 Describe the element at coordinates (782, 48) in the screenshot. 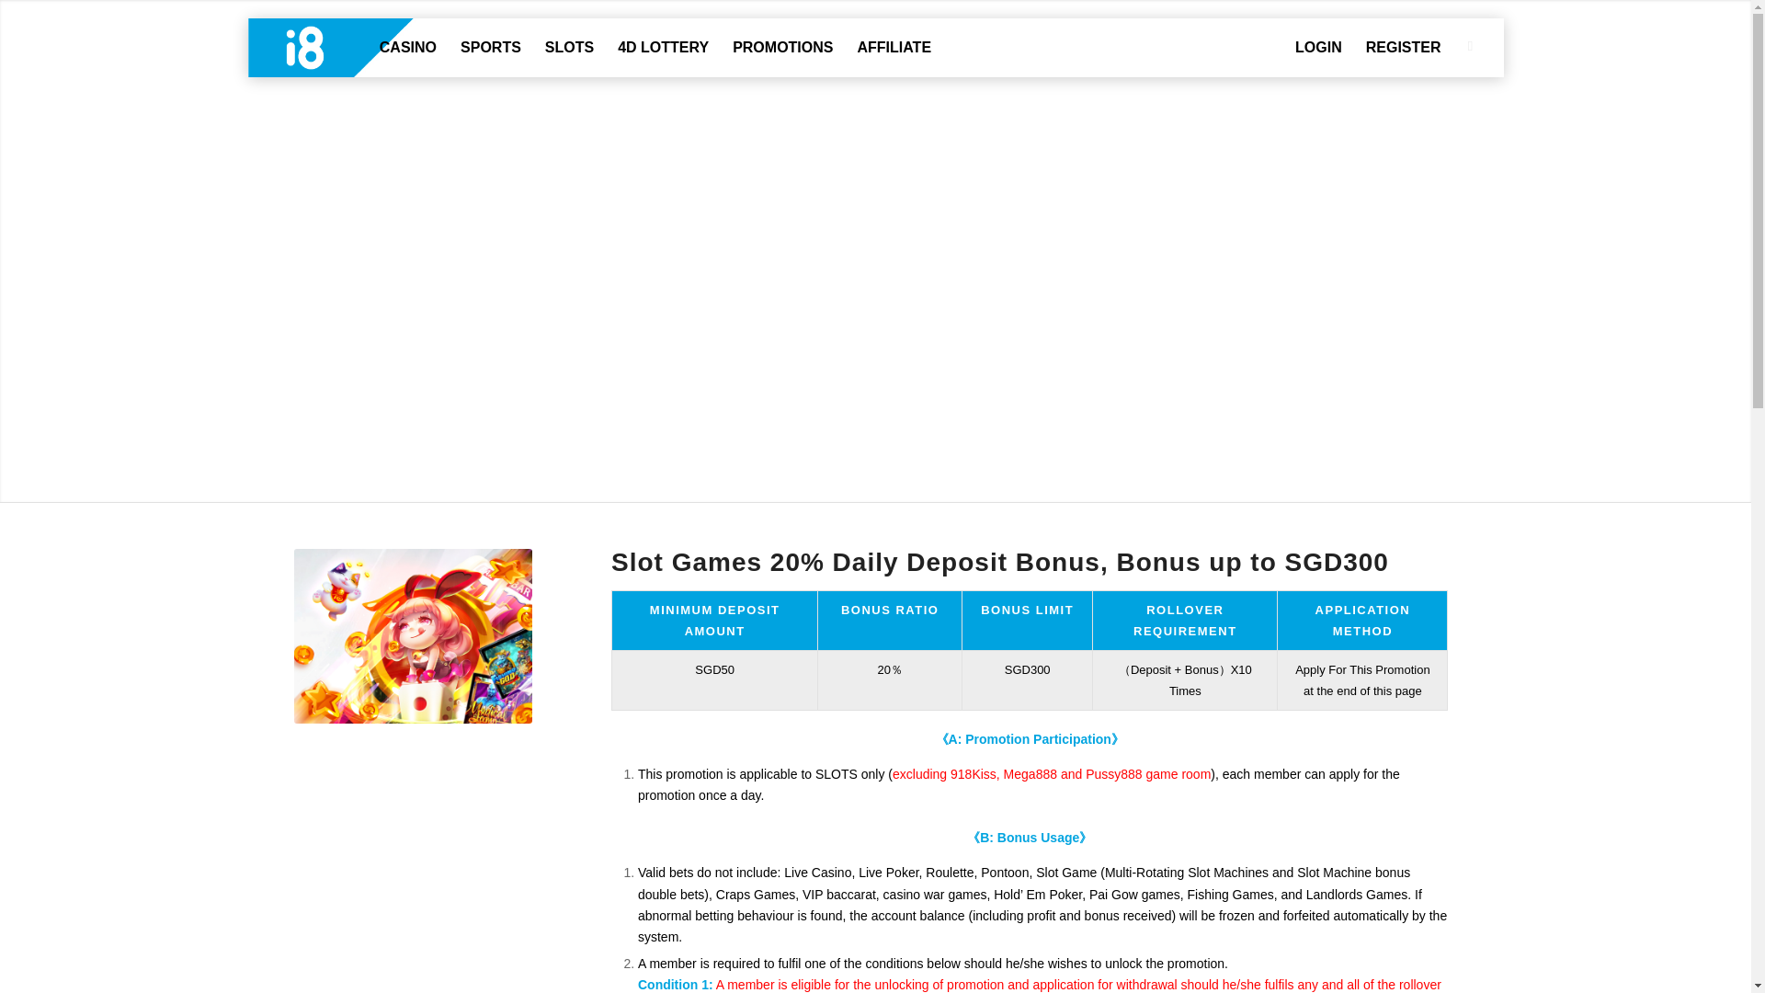

I see `PROMOTIONS` at that location.